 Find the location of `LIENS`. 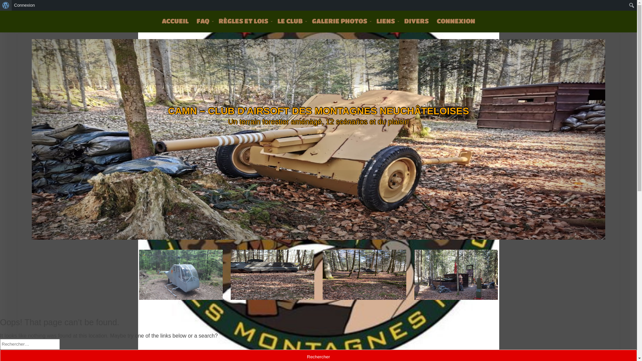

LIENS is located at coordinates (387, 21).